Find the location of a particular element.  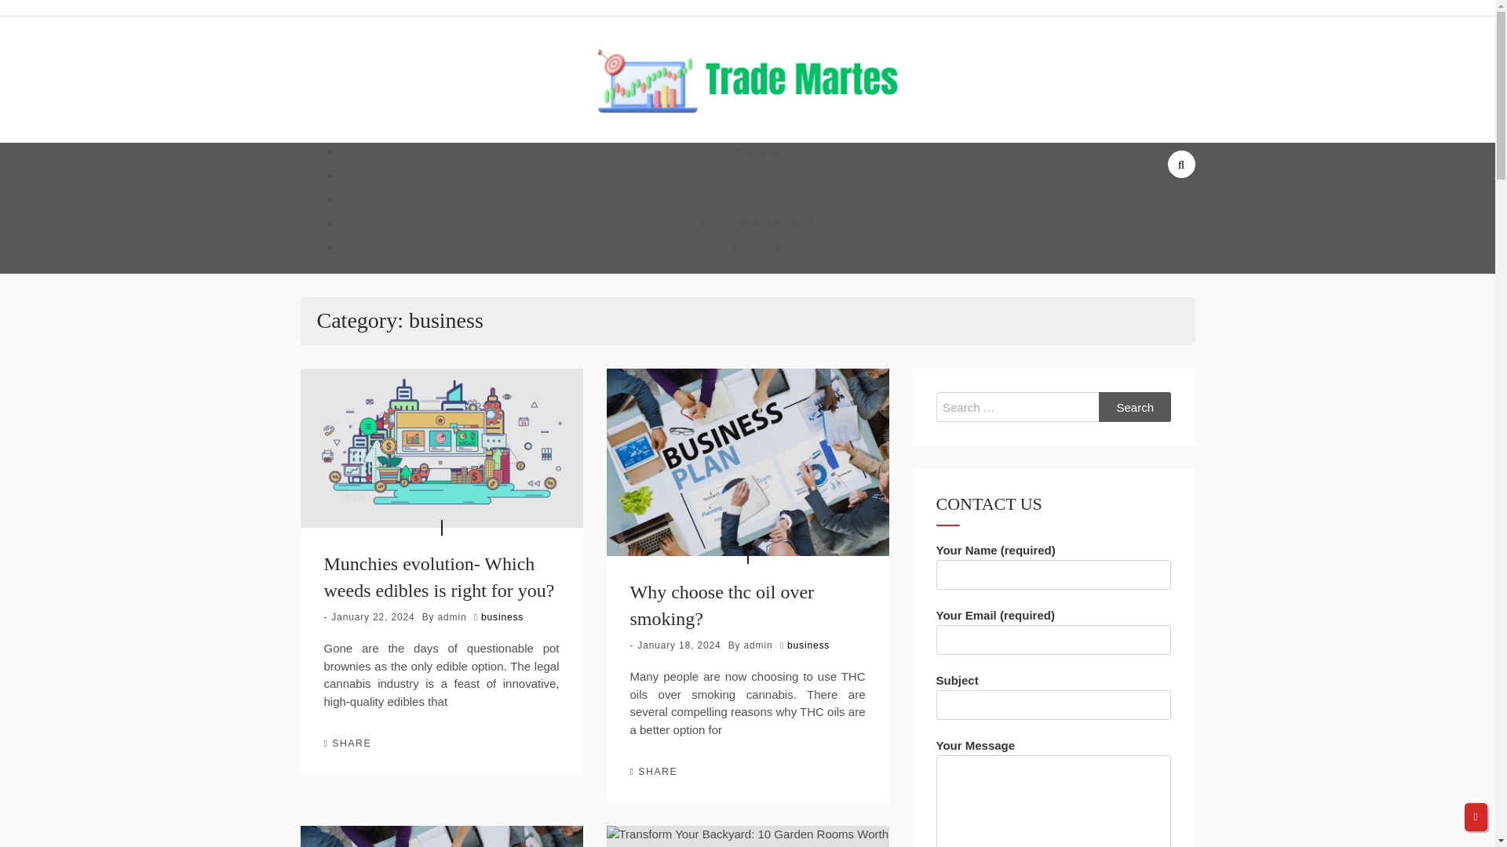

Marketing is located at coordinates (757, 246).